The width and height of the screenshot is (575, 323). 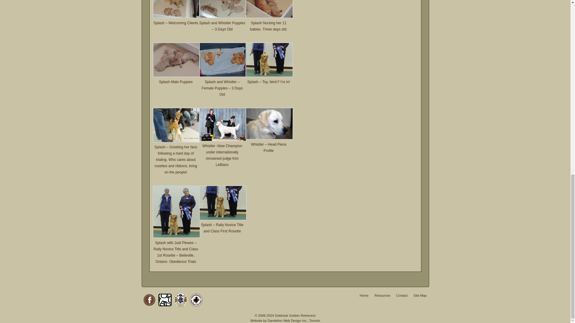 What do you see at coordinates (365, 295) in the screenshot?
I see `Home` at bounding box center [365, 295].